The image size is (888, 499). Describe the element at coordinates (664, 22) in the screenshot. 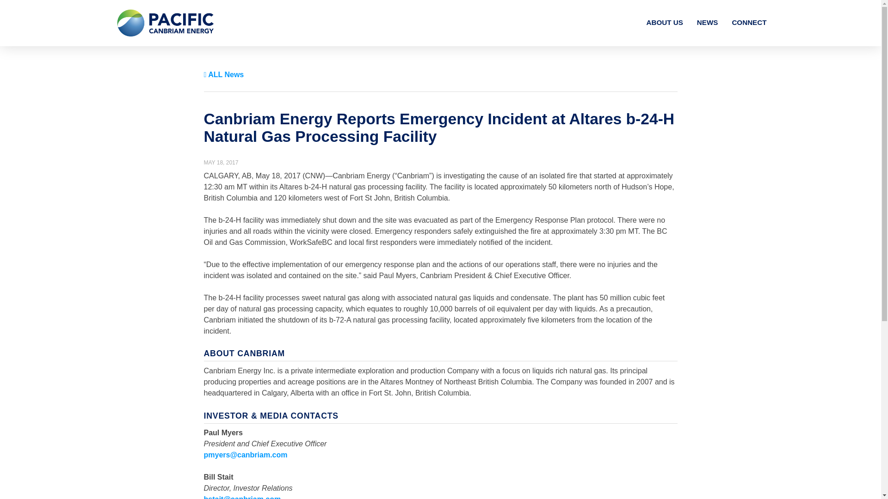

I see `ABOUT US` at that location.